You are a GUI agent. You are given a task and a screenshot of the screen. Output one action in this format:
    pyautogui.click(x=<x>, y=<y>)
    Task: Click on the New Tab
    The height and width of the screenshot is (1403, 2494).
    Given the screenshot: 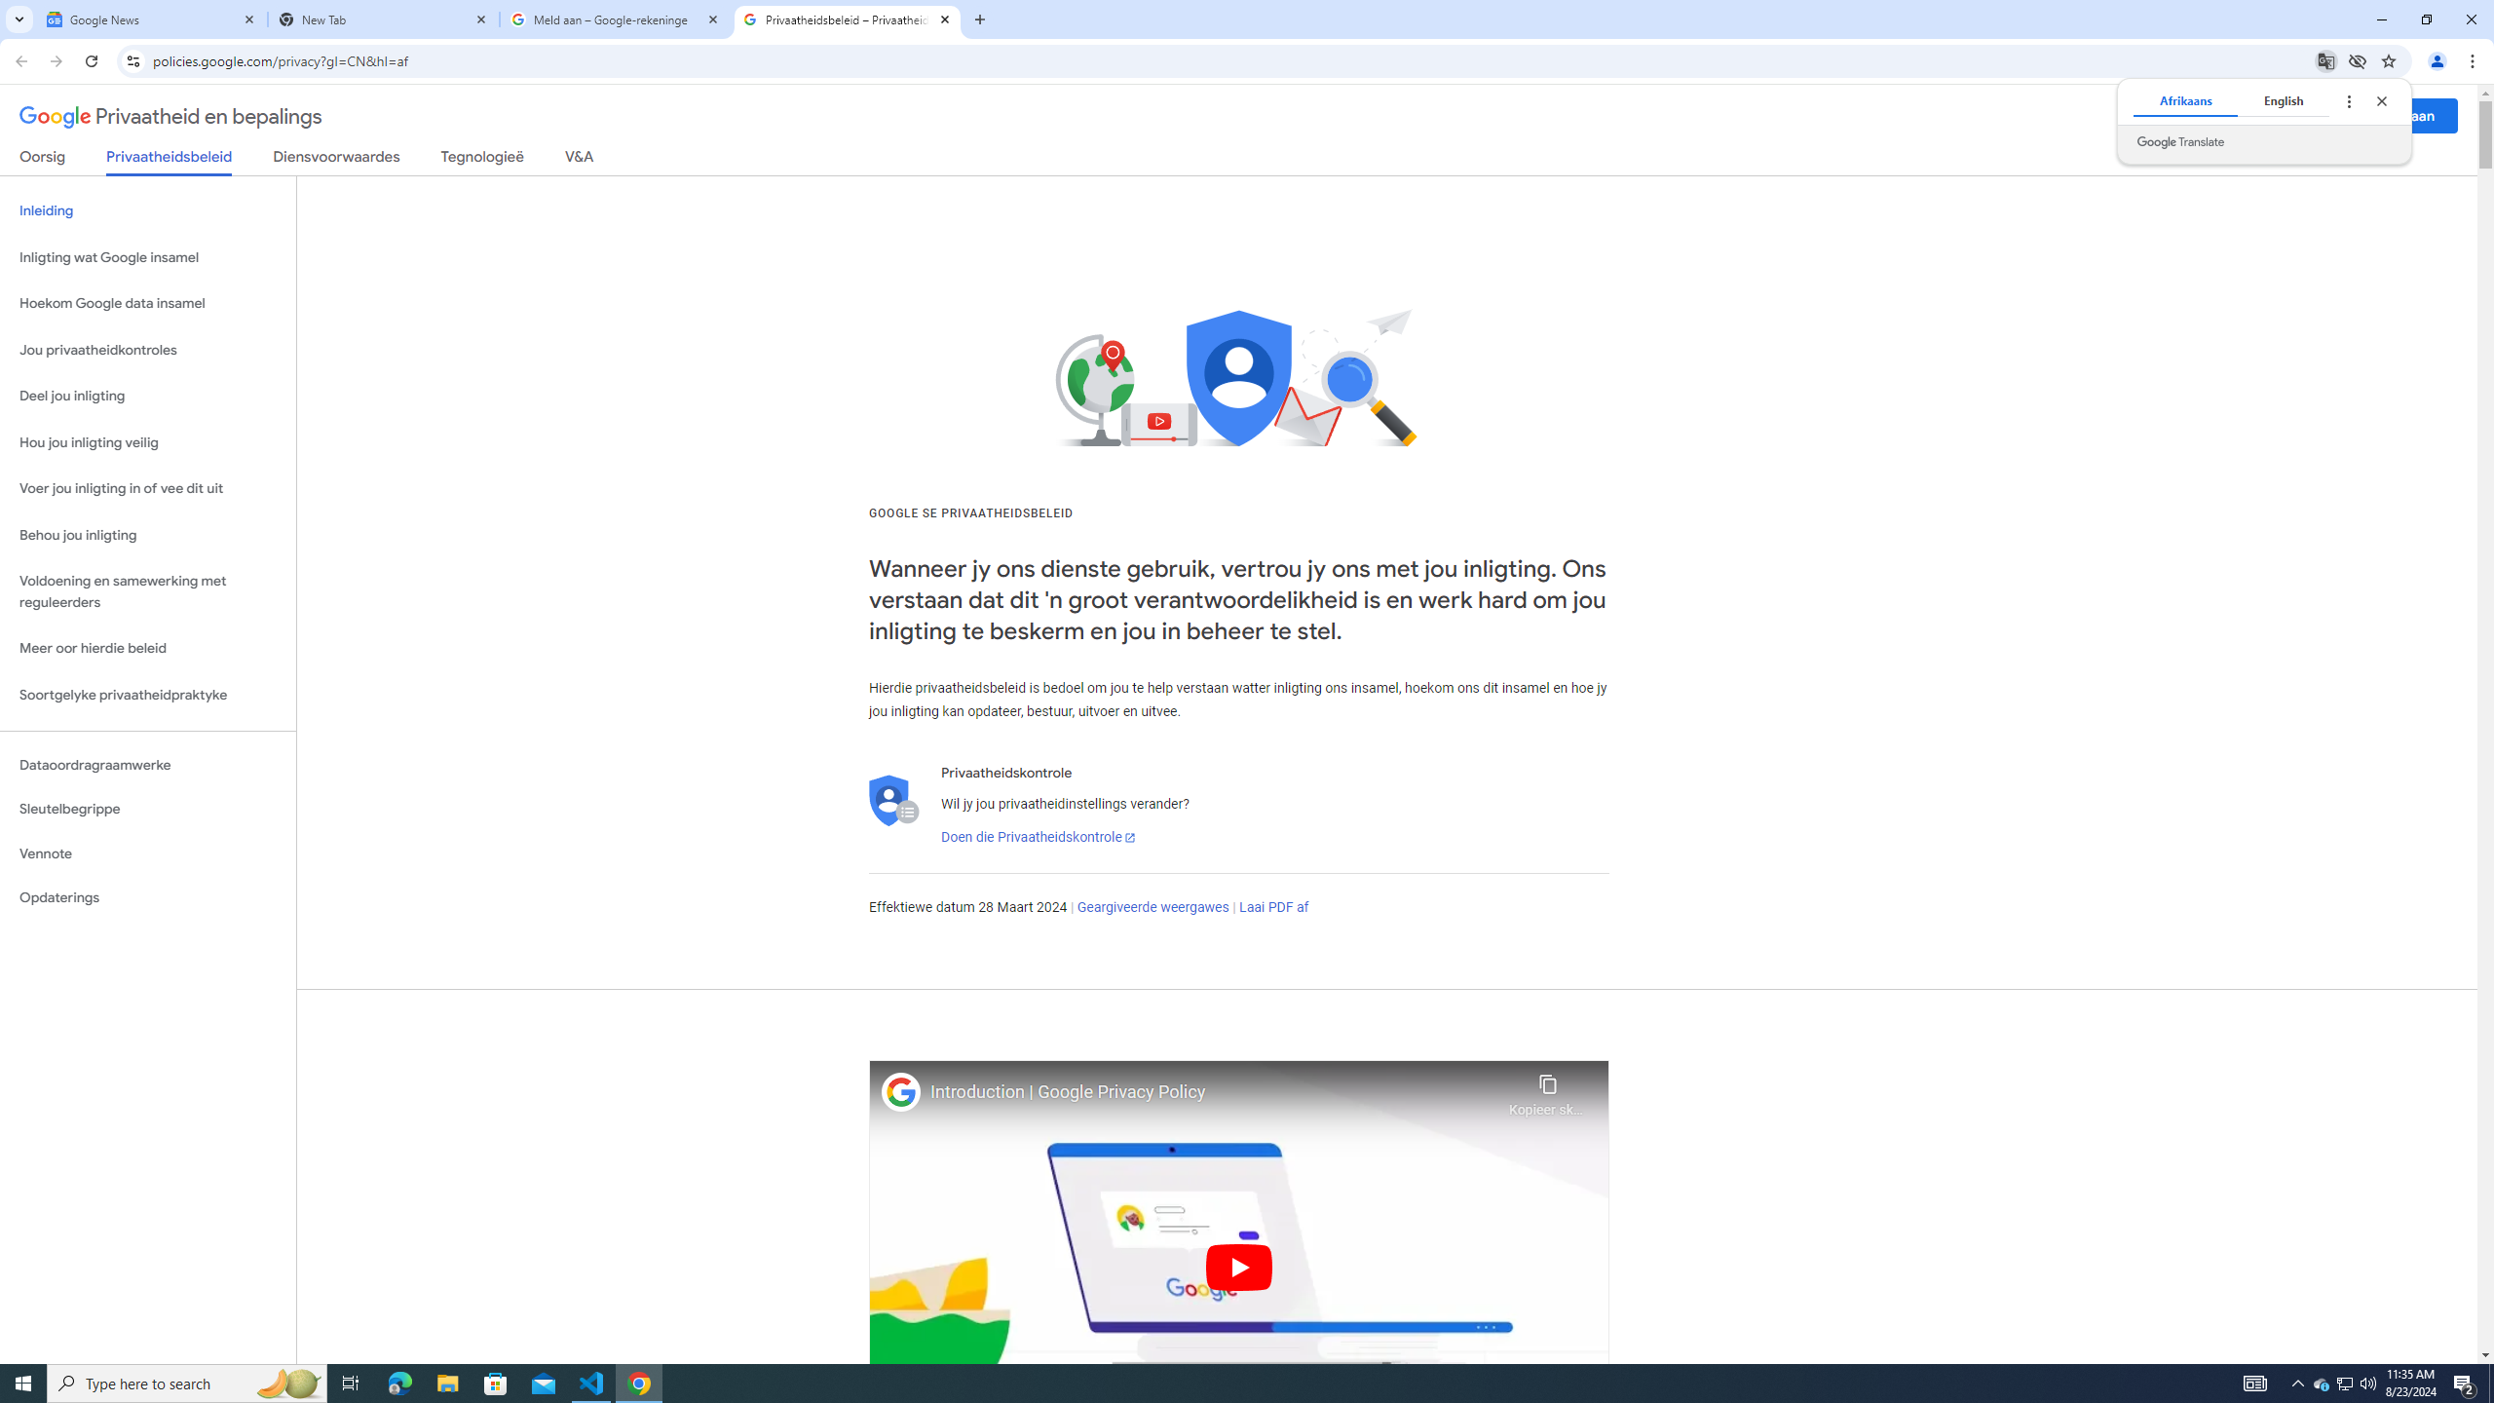 What is the action you would take?
    pyautogui.click(x=384, y=19)
    